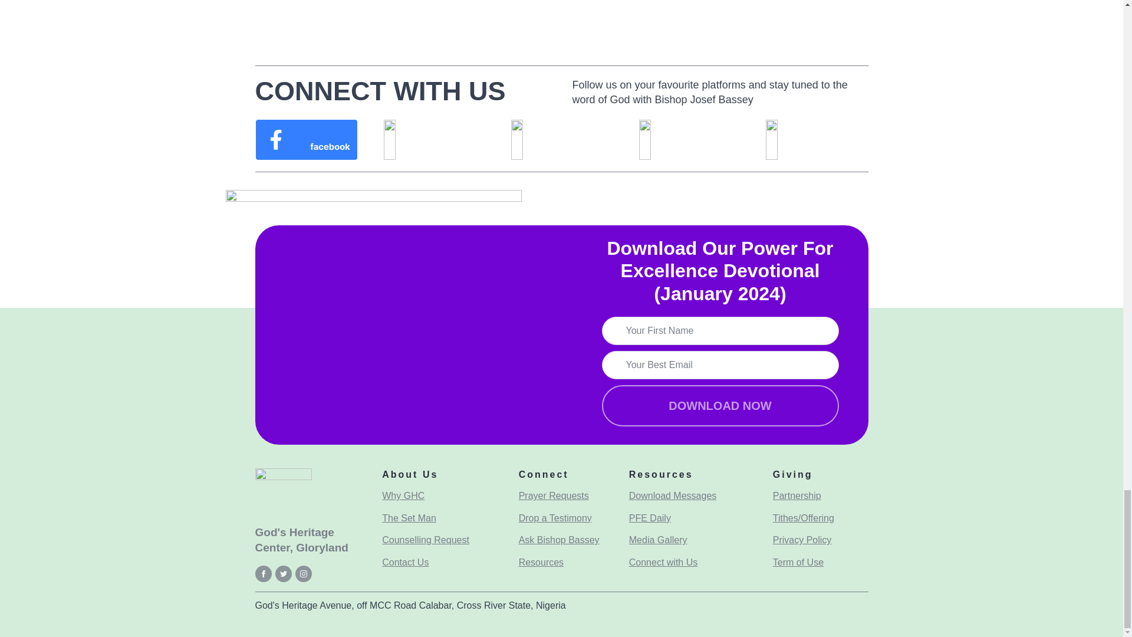  What do you see at coordinates (719, 406) in the screenshot?
I see `DOWNLOAD NOW` at bounding box center [719, 406].